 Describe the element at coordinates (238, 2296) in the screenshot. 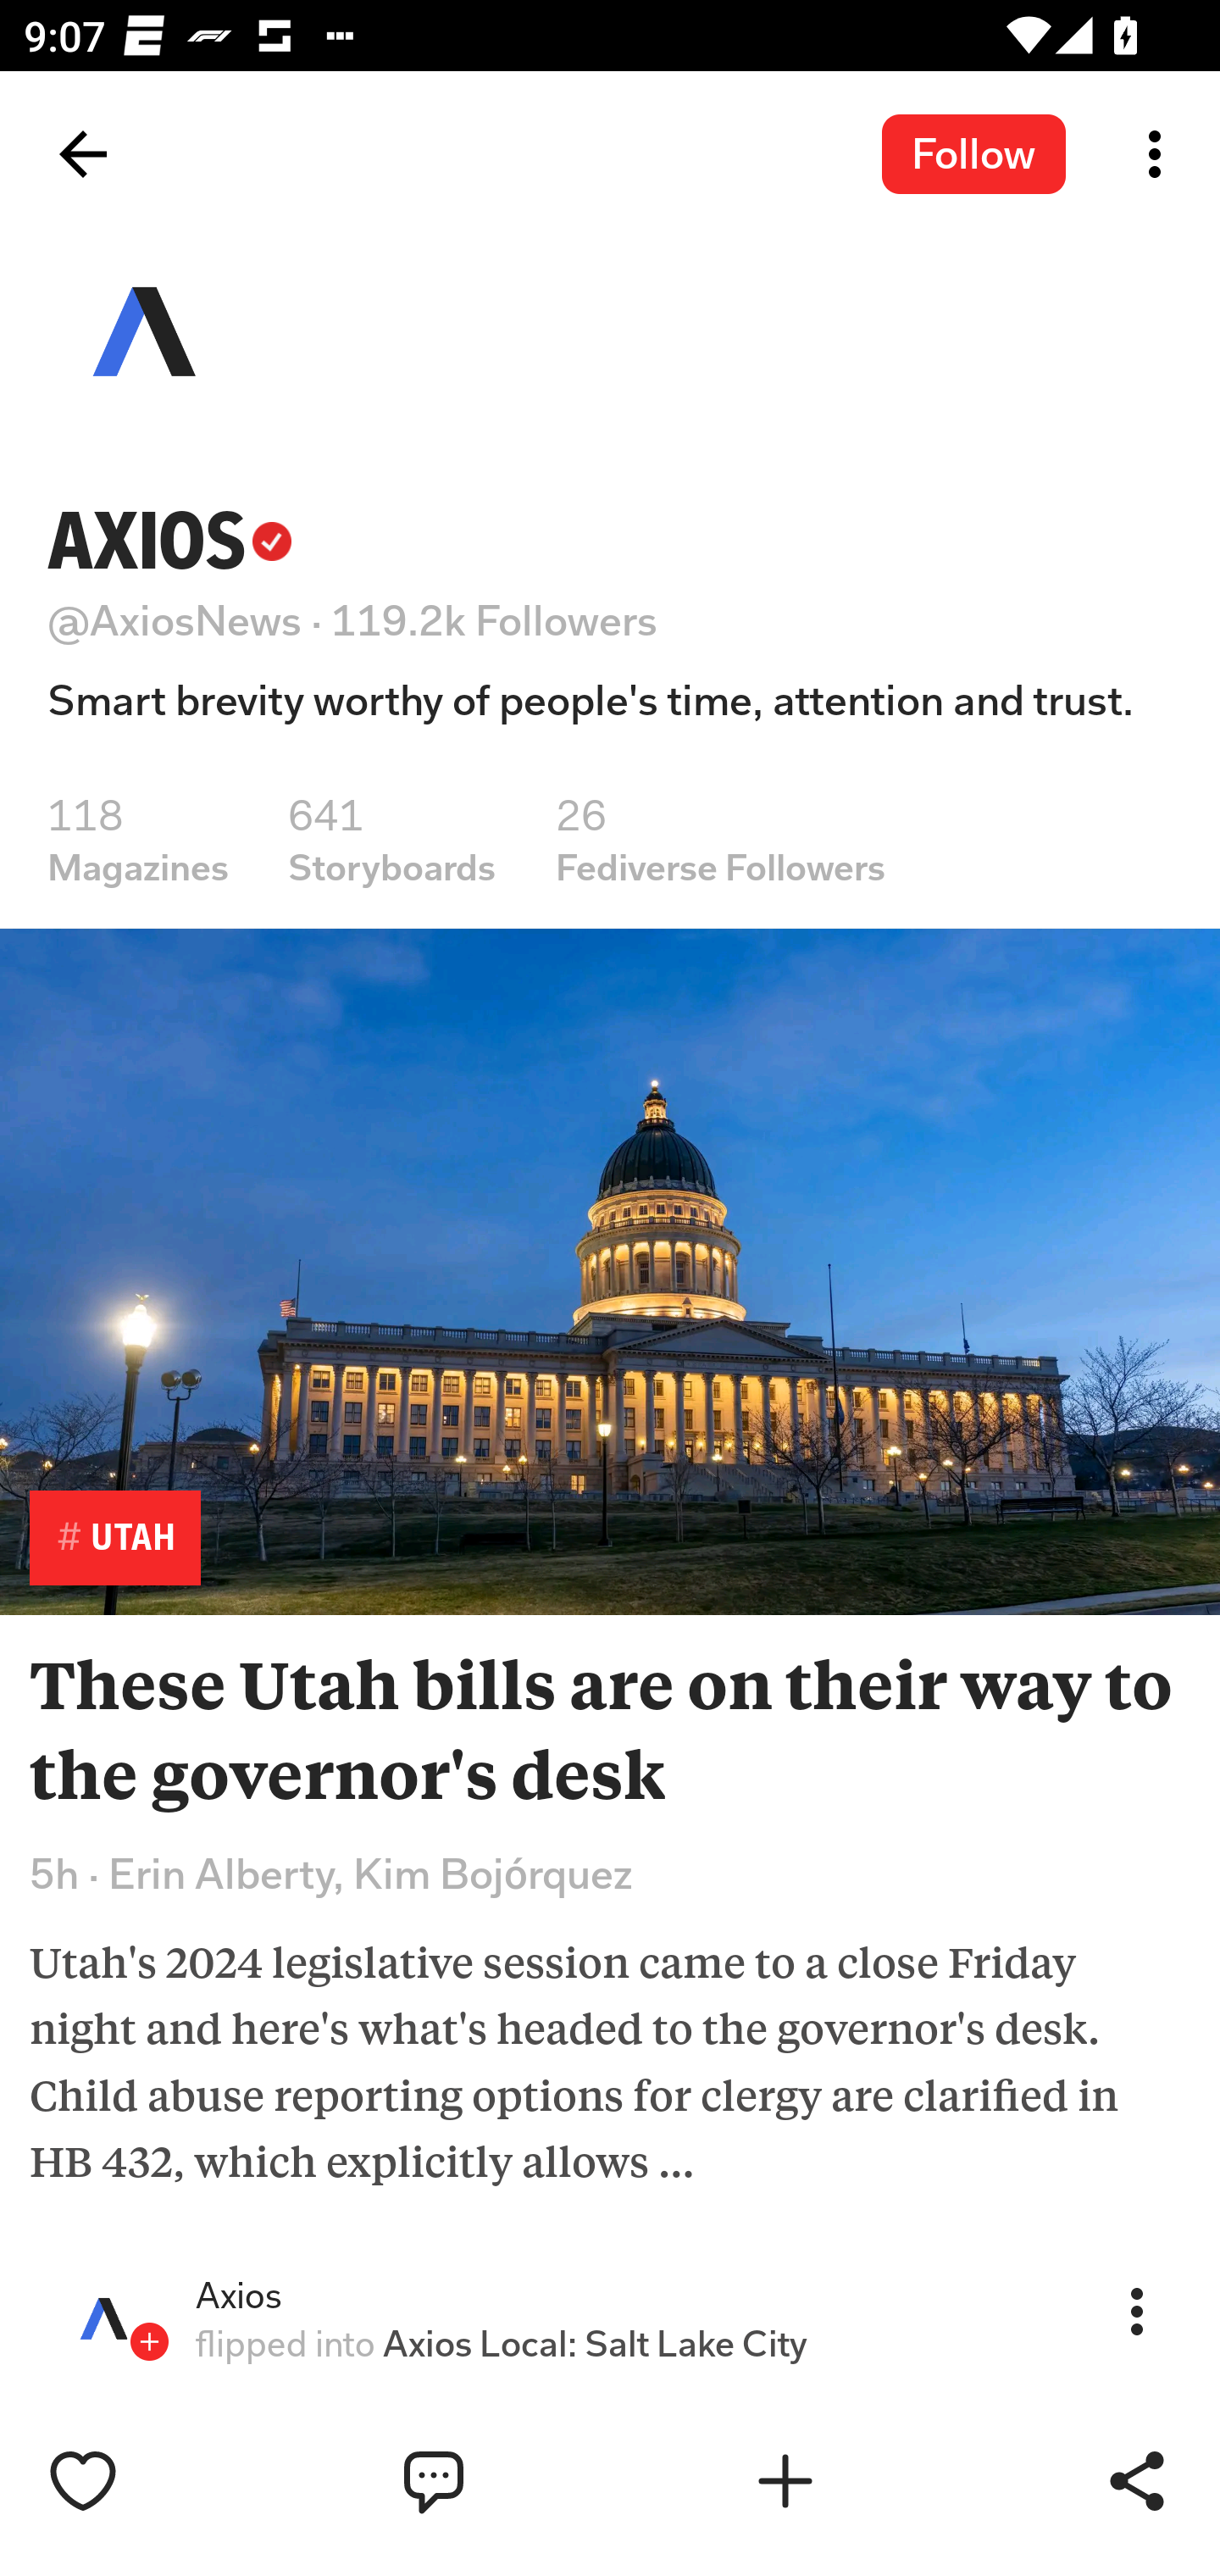

I see `Axios` at that location.